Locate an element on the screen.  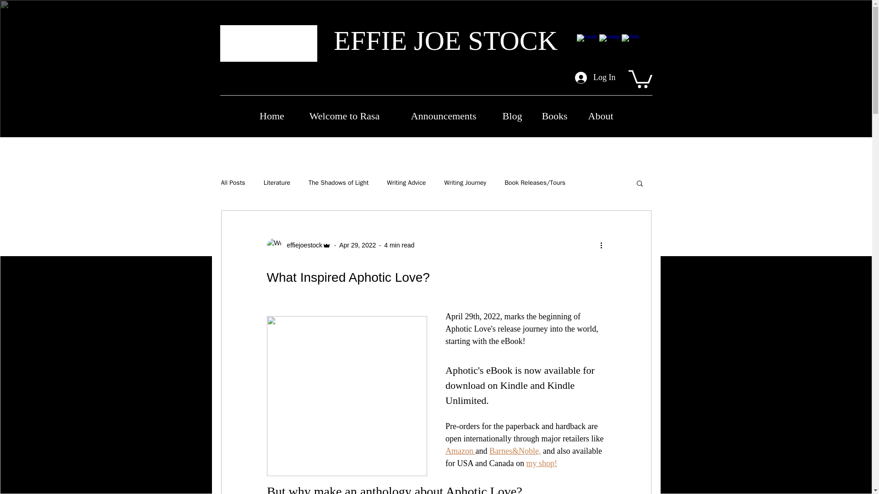
Writing Journey is located at coordinates (465, 183).